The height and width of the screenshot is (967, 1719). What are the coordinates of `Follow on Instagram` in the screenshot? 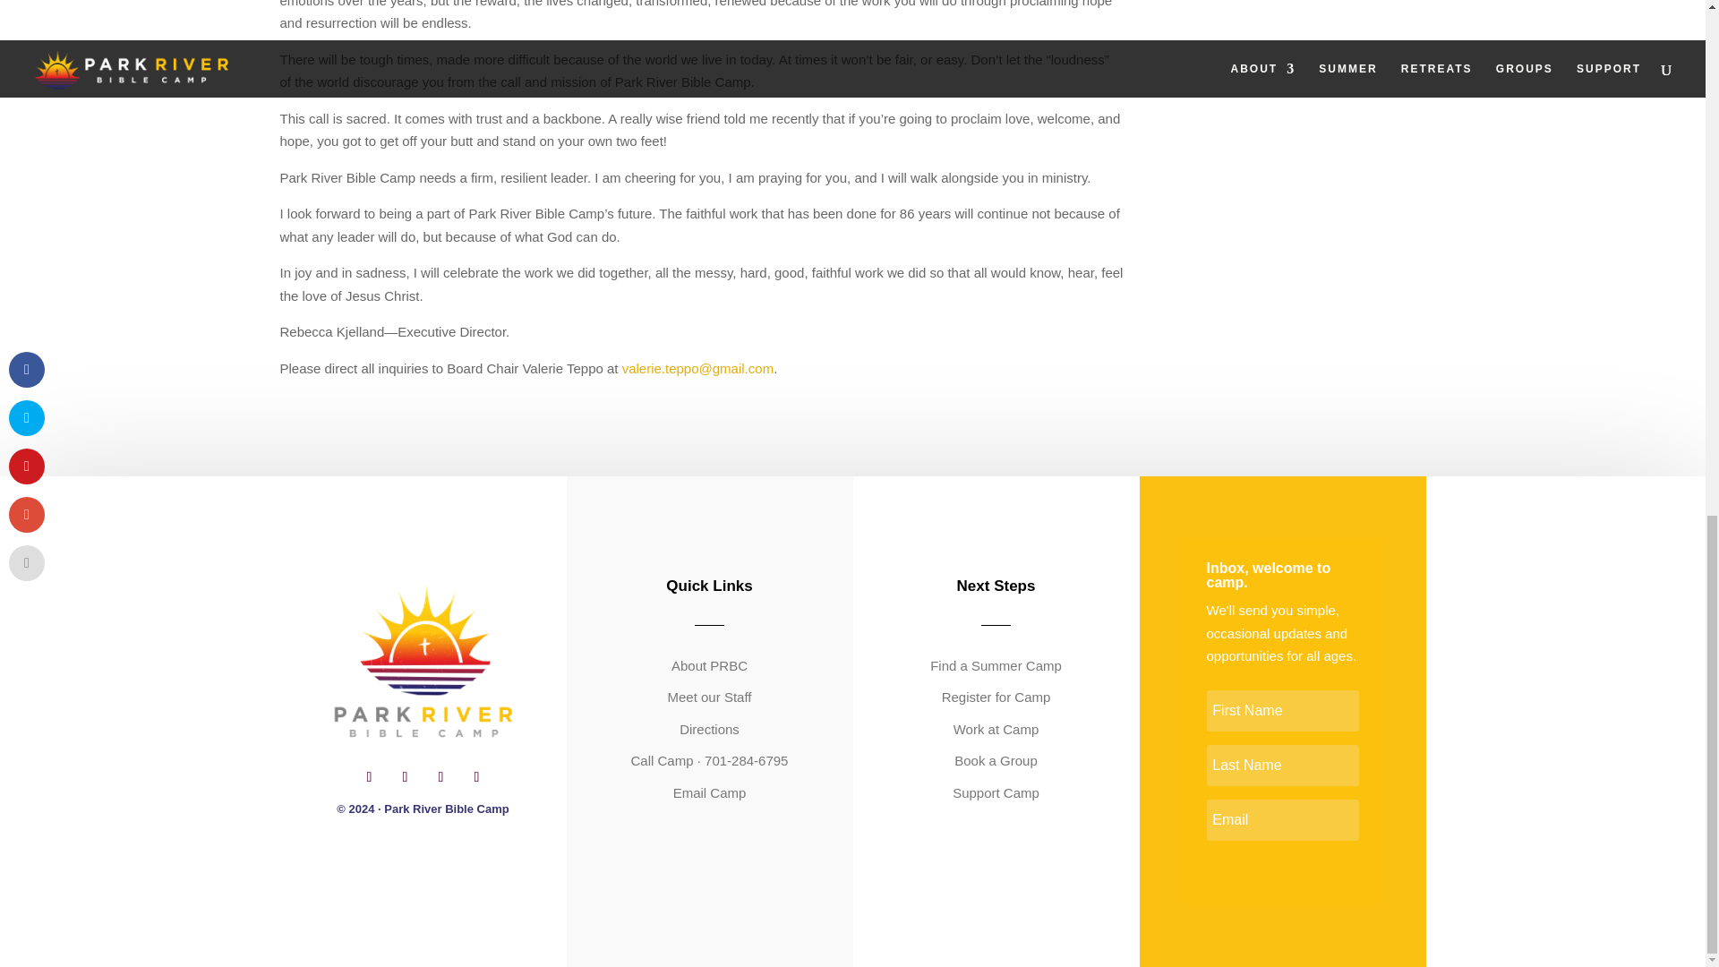 It's located at (405, 777).